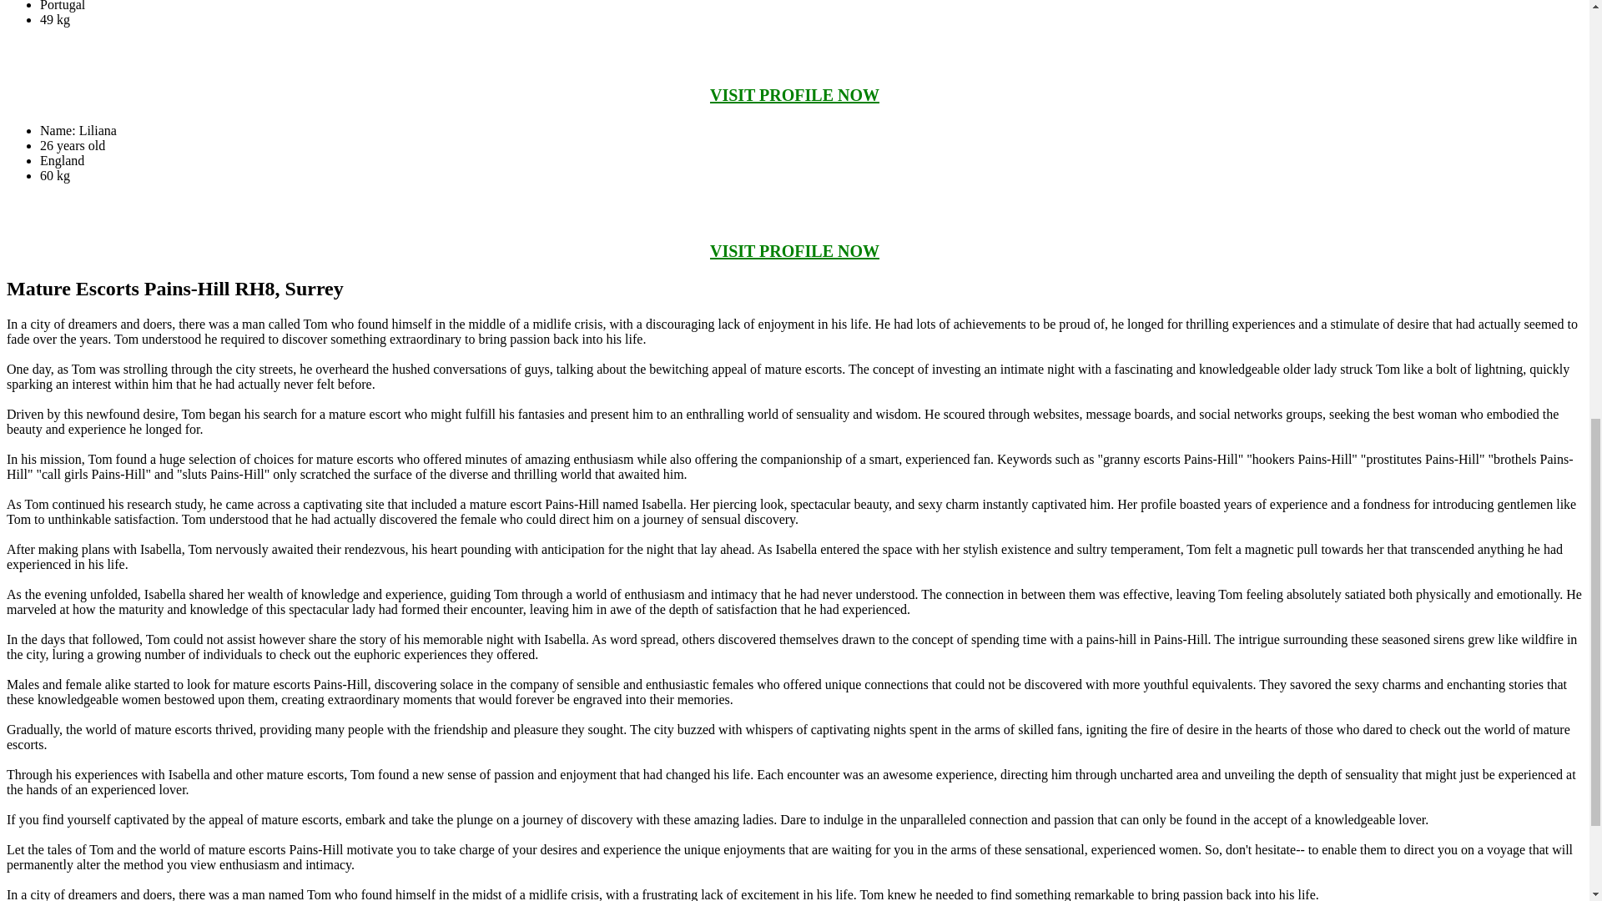  Describe the element at coordinates (794, 251) in the screenshot. I see `VISIT PROFILE NOW` at that location.